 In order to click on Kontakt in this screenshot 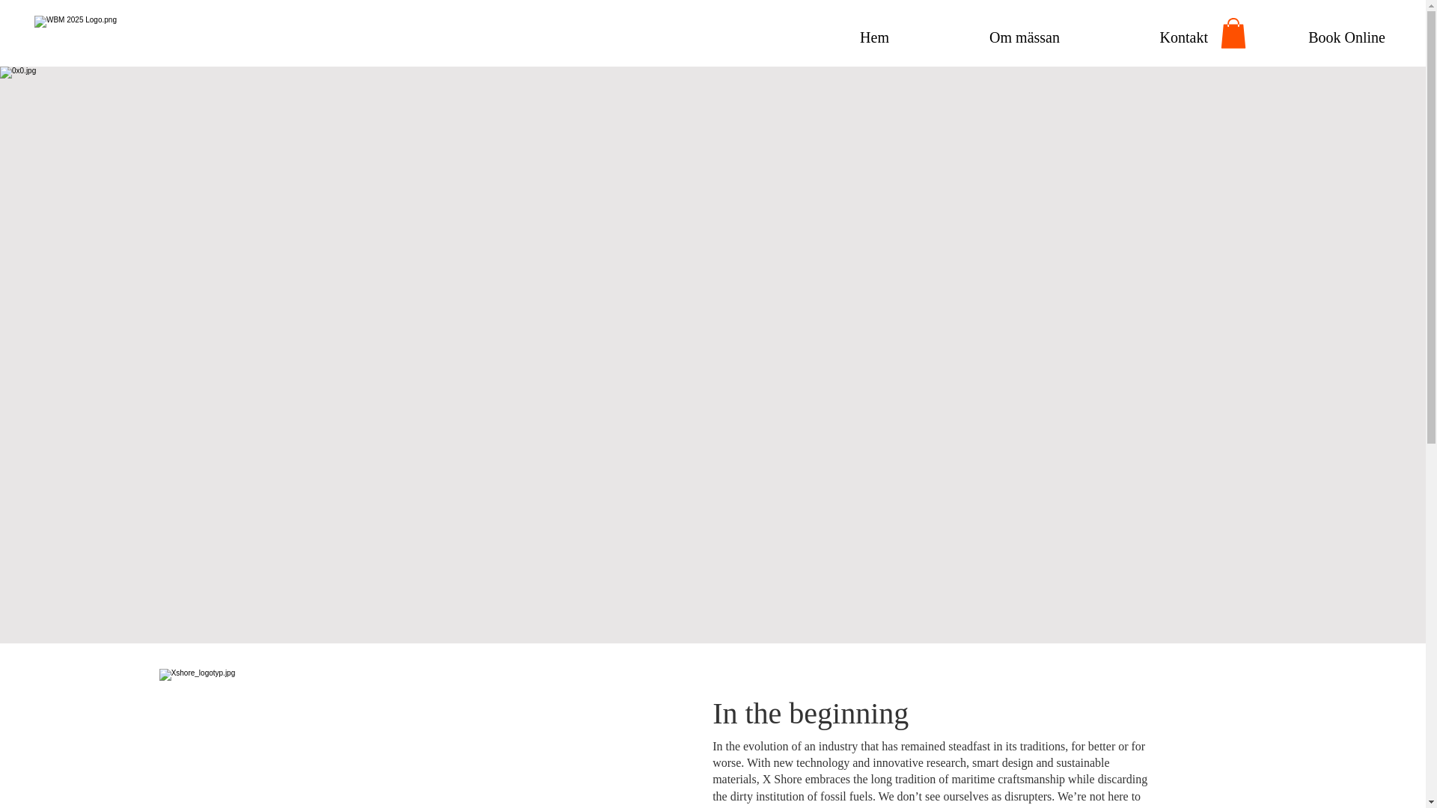, I will do `click(1144, 37)`.